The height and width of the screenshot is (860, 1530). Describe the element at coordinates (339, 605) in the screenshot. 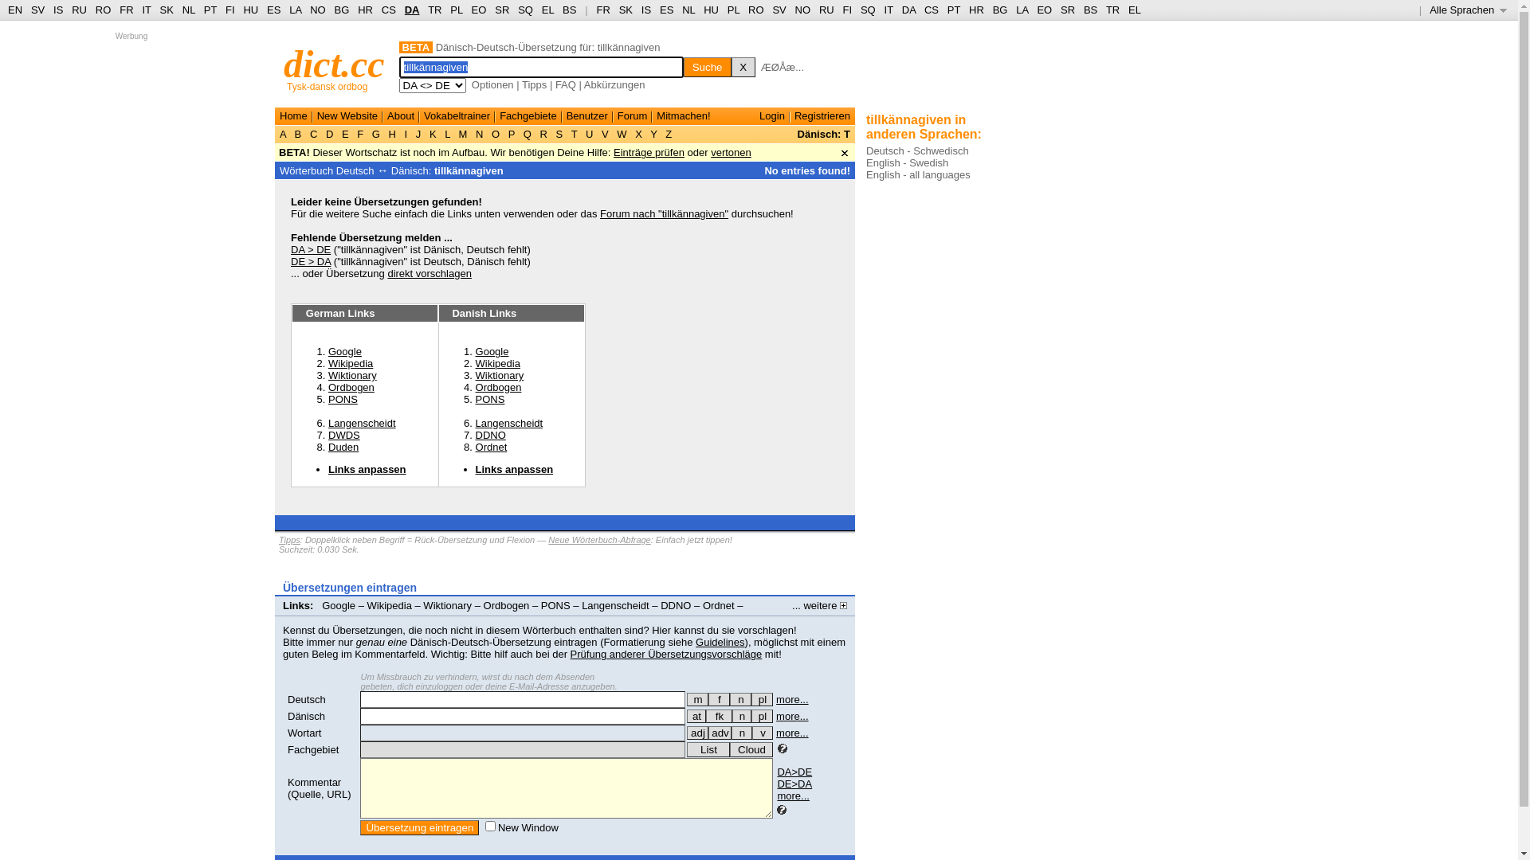

I see `Google` at that location.